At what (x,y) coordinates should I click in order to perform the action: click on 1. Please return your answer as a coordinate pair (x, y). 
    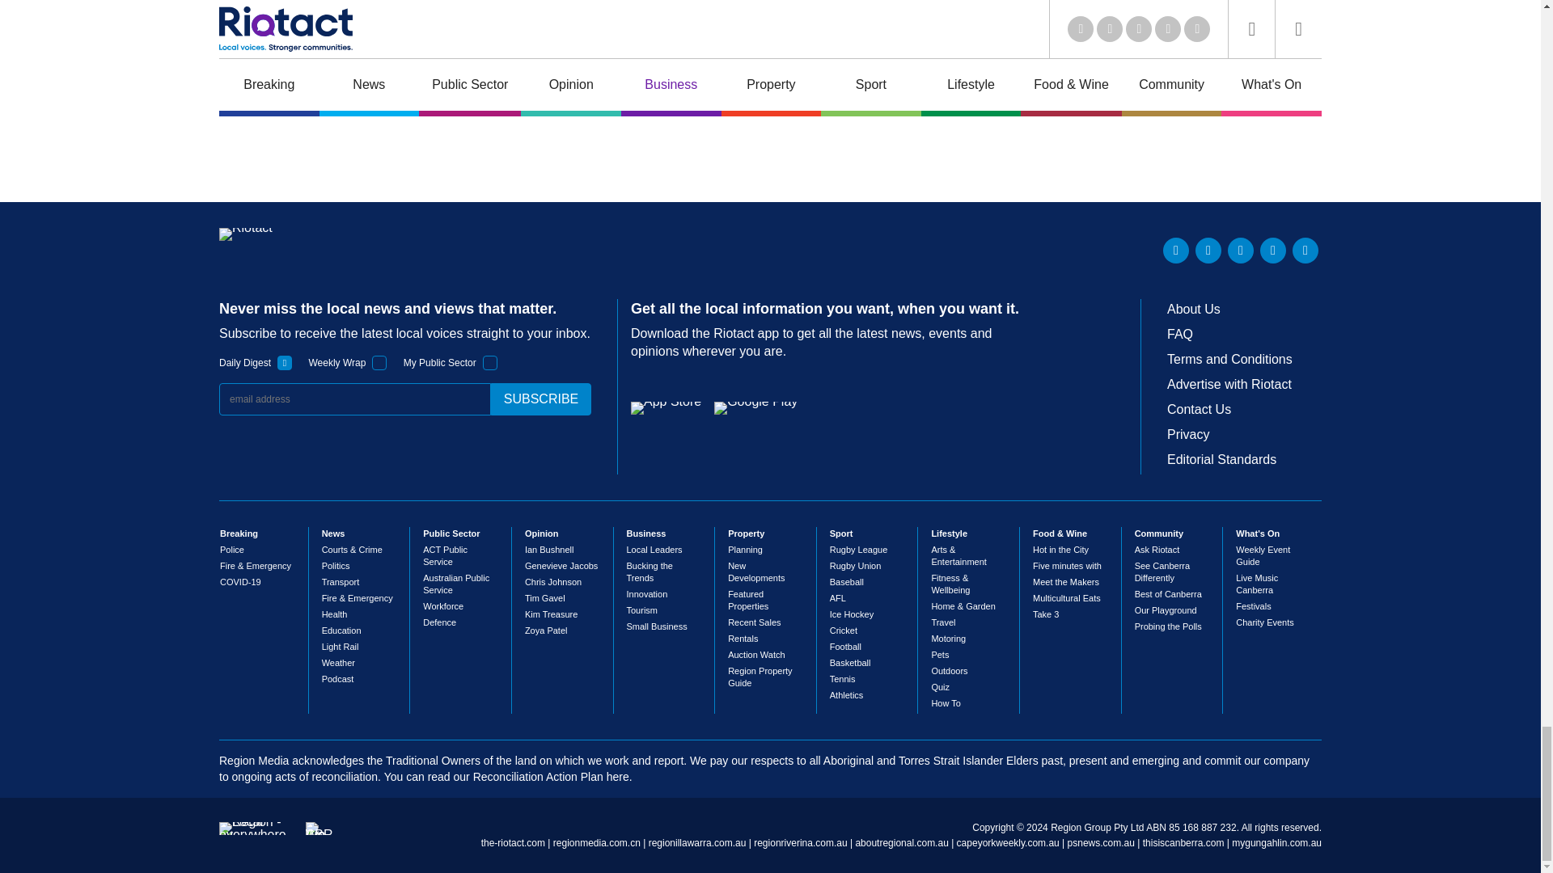
    Looking at the image, I should click on (490, 362).